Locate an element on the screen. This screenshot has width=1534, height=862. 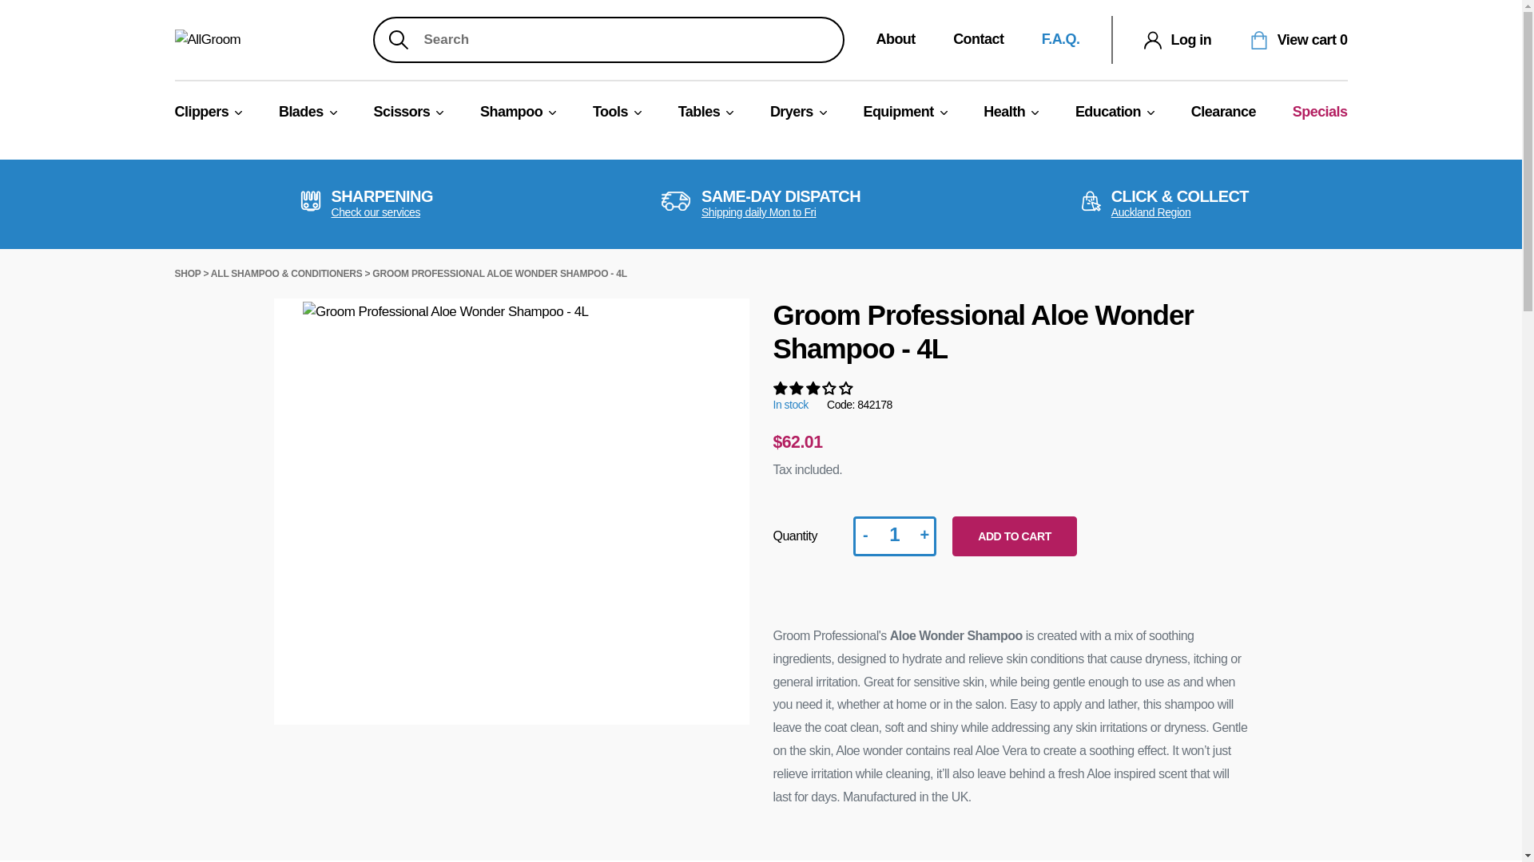
F.A.Q. is located at coordinates (1060, 38).